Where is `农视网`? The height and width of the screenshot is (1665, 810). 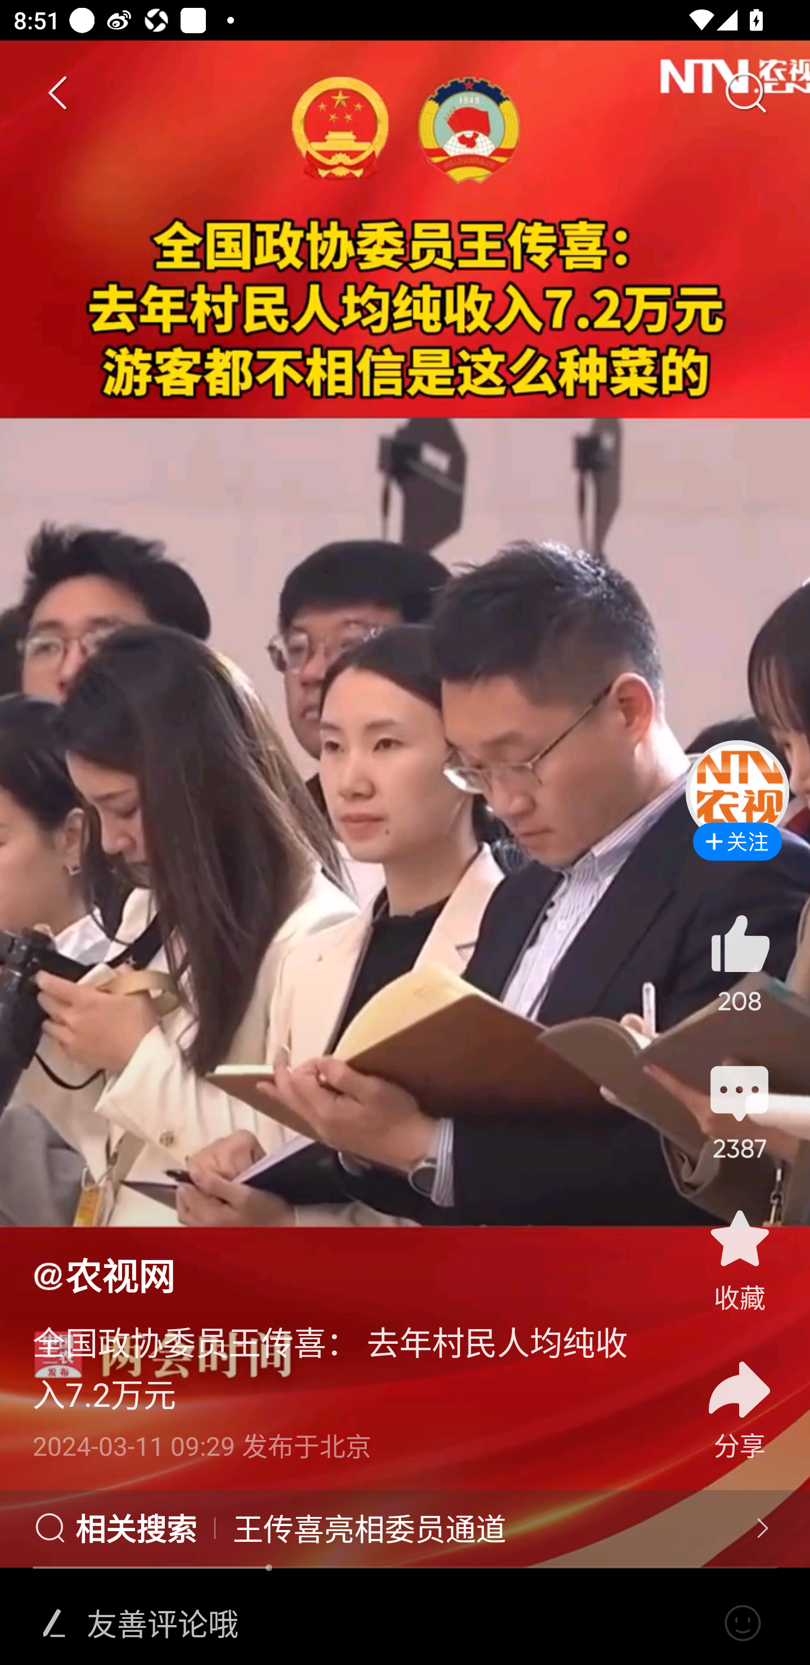 农视网 is located at coordinates (103, 1275).